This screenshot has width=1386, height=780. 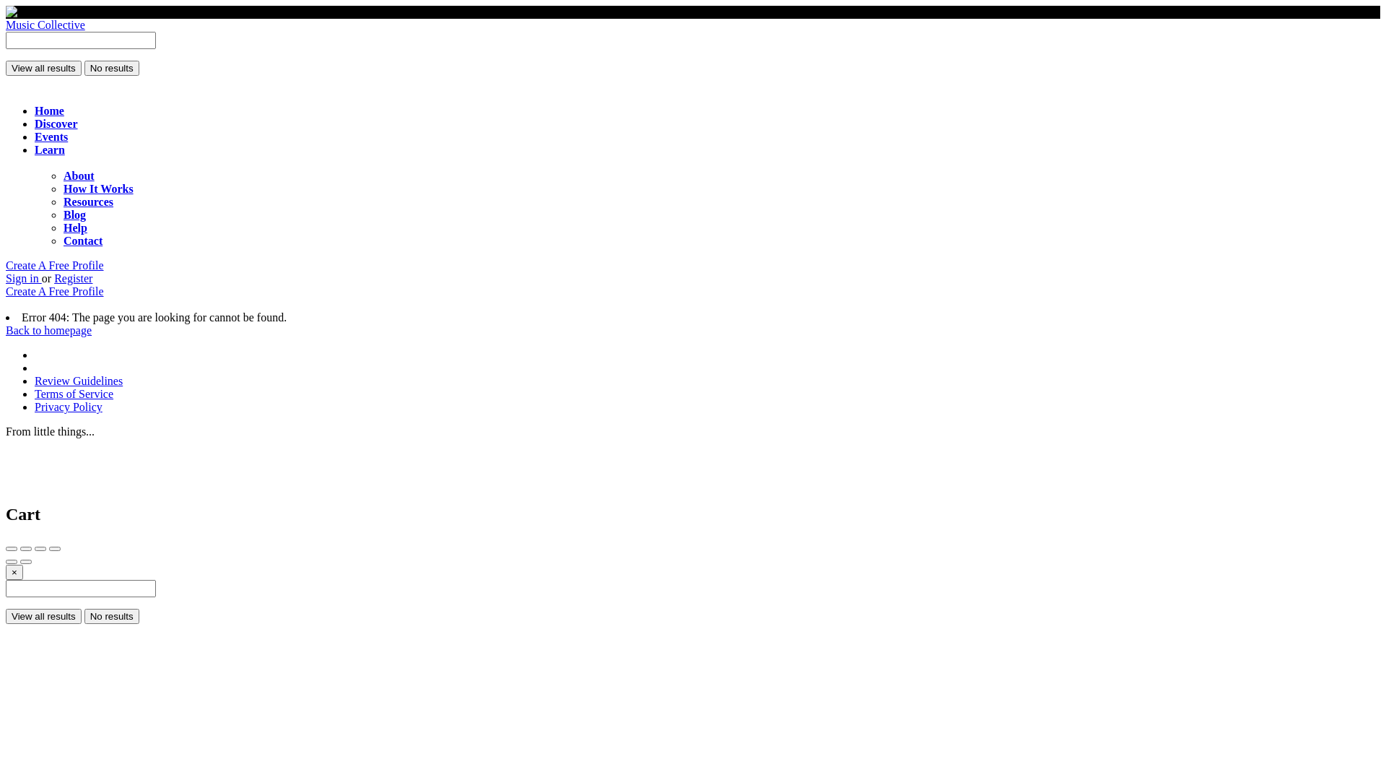 What do you see at coordinates (45, 25) in the screenshot?
I see `Music Collective` at bounding box center [45, 25].